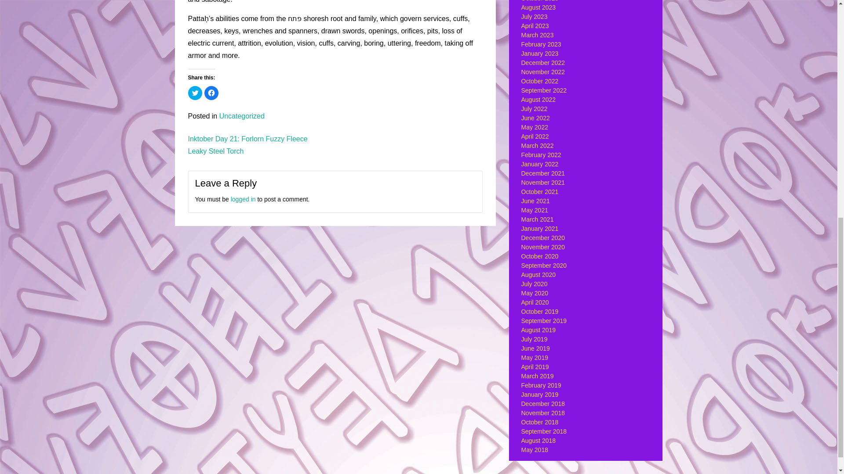 The height and width of the screenshot is (474, 844). Describe the element at coordinates (211, 93) in the screenshot. I see `Click to share on Facebook` at that location.